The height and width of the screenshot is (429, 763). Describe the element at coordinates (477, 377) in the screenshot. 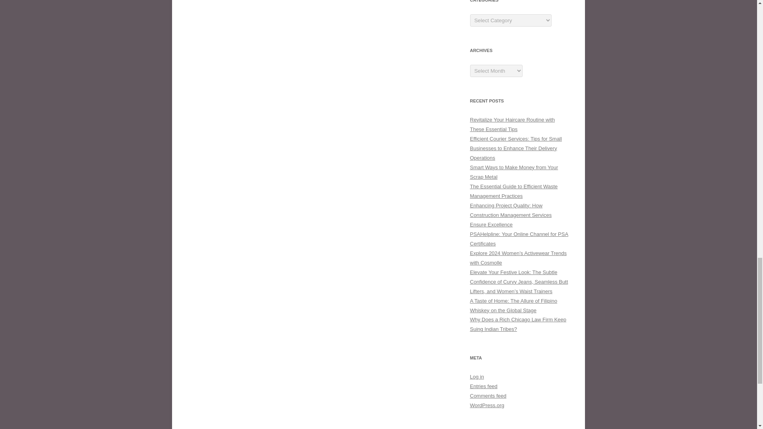

I see `Log in` at that location.